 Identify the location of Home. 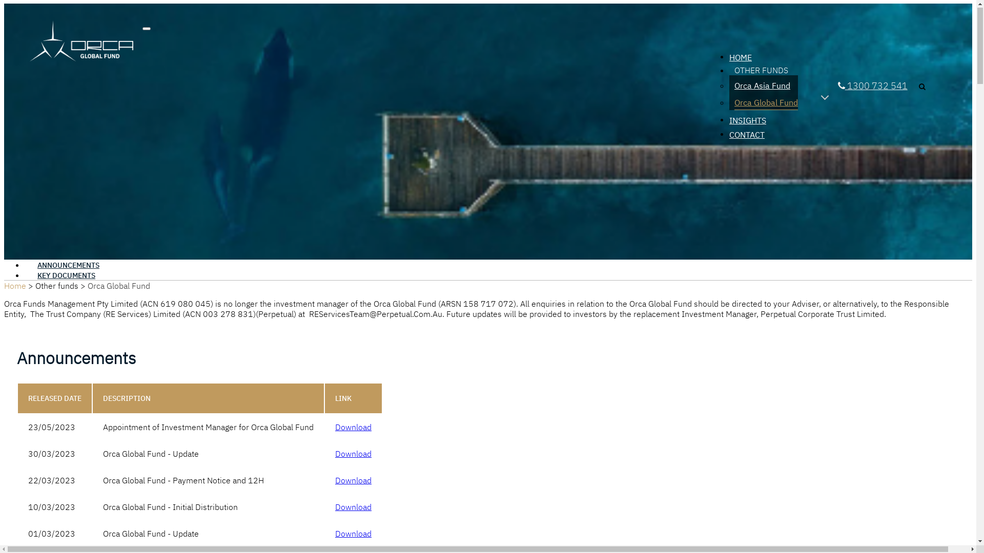
(15, 286).